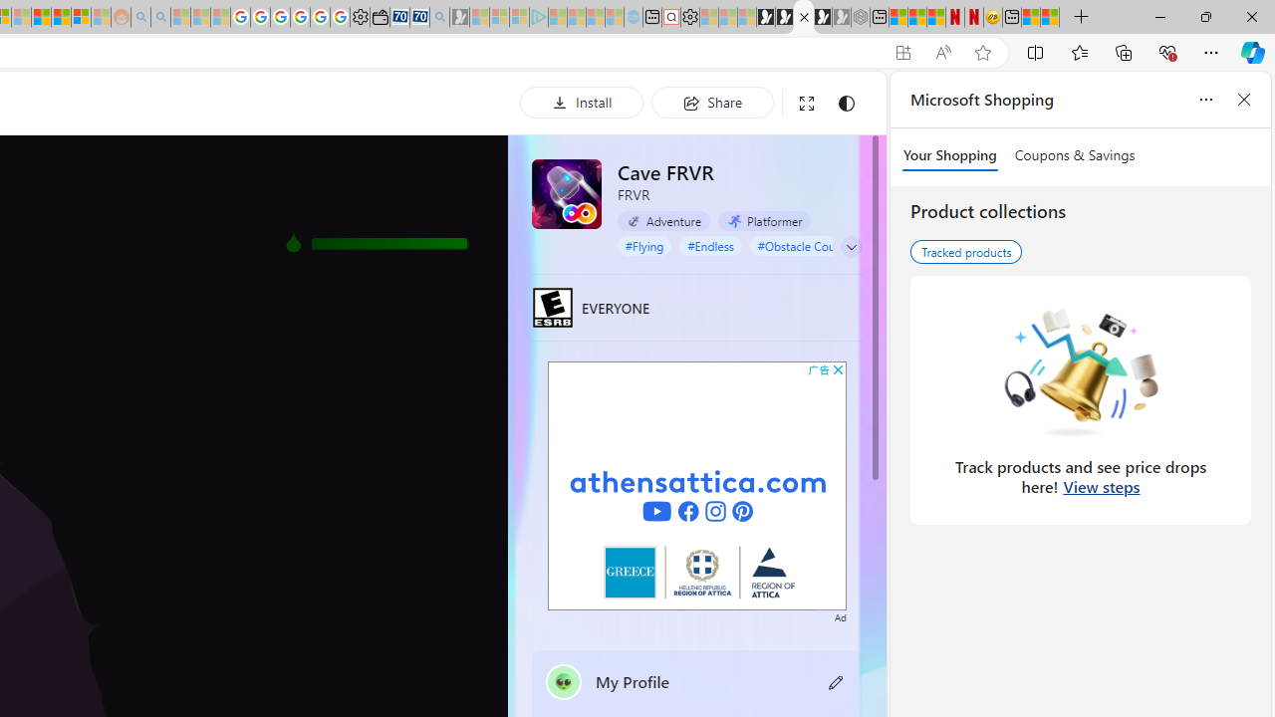 The height and width of the screenshot is (717, 1275). Describe the element at coordinates (564, 681) in the screenshot. I see `""'s avatar` at that location.